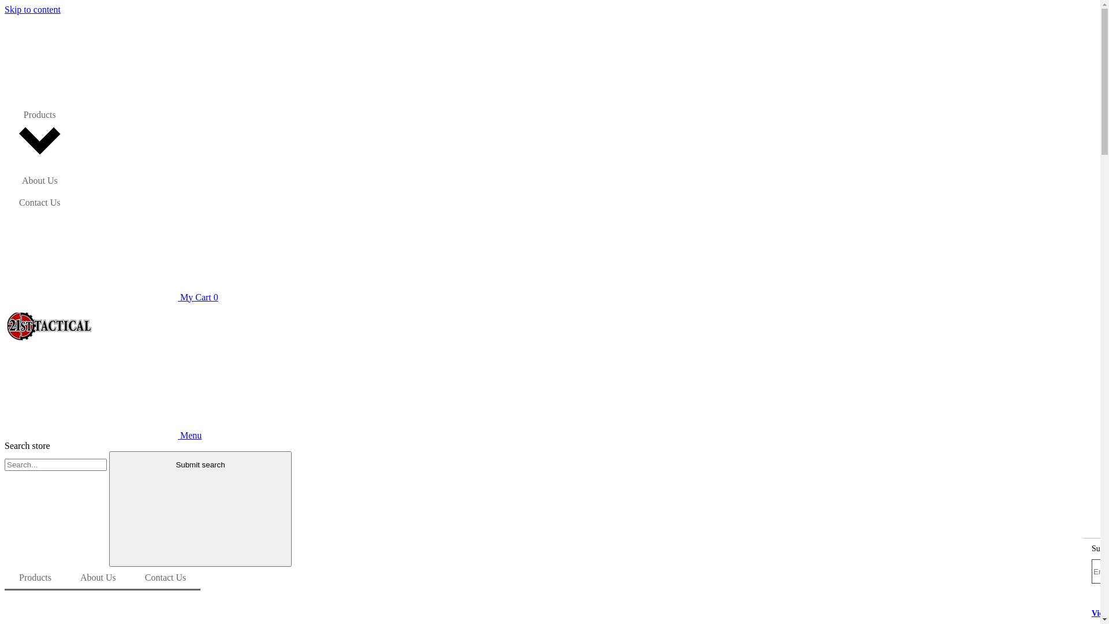 The image size is (1109, 624). What do you see at coordinates (32, 9) in the screenshot?
I see `Skip to content` at bounding box center [32, 9].